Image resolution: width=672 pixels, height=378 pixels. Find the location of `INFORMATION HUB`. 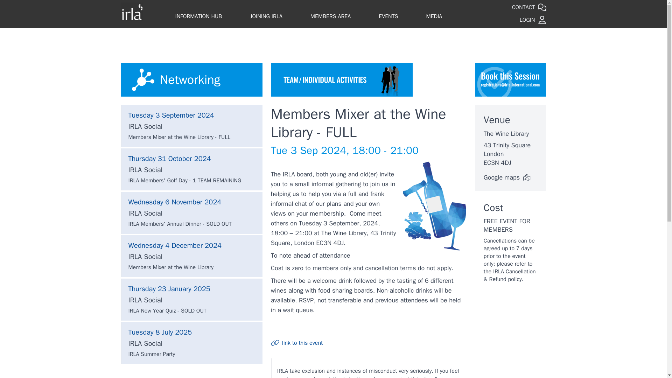

INFORMATION HUB is located at coordinates (198, 17).